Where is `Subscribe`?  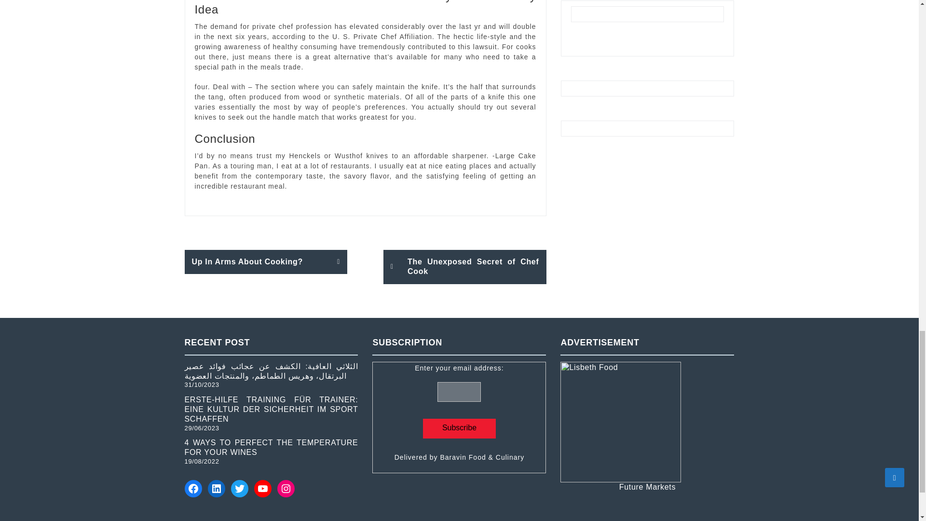 Subscribe is located at coordinates (459, 428).